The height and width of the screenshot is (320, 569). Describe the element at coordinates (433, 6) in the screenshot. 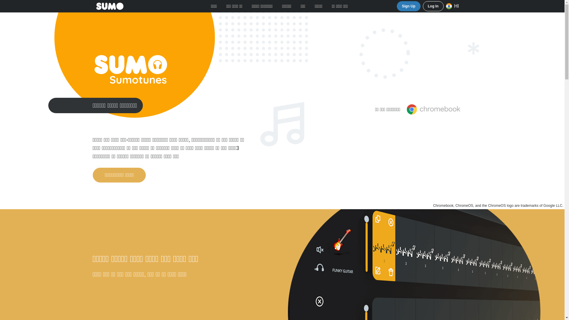

I see `Log In` at that location.